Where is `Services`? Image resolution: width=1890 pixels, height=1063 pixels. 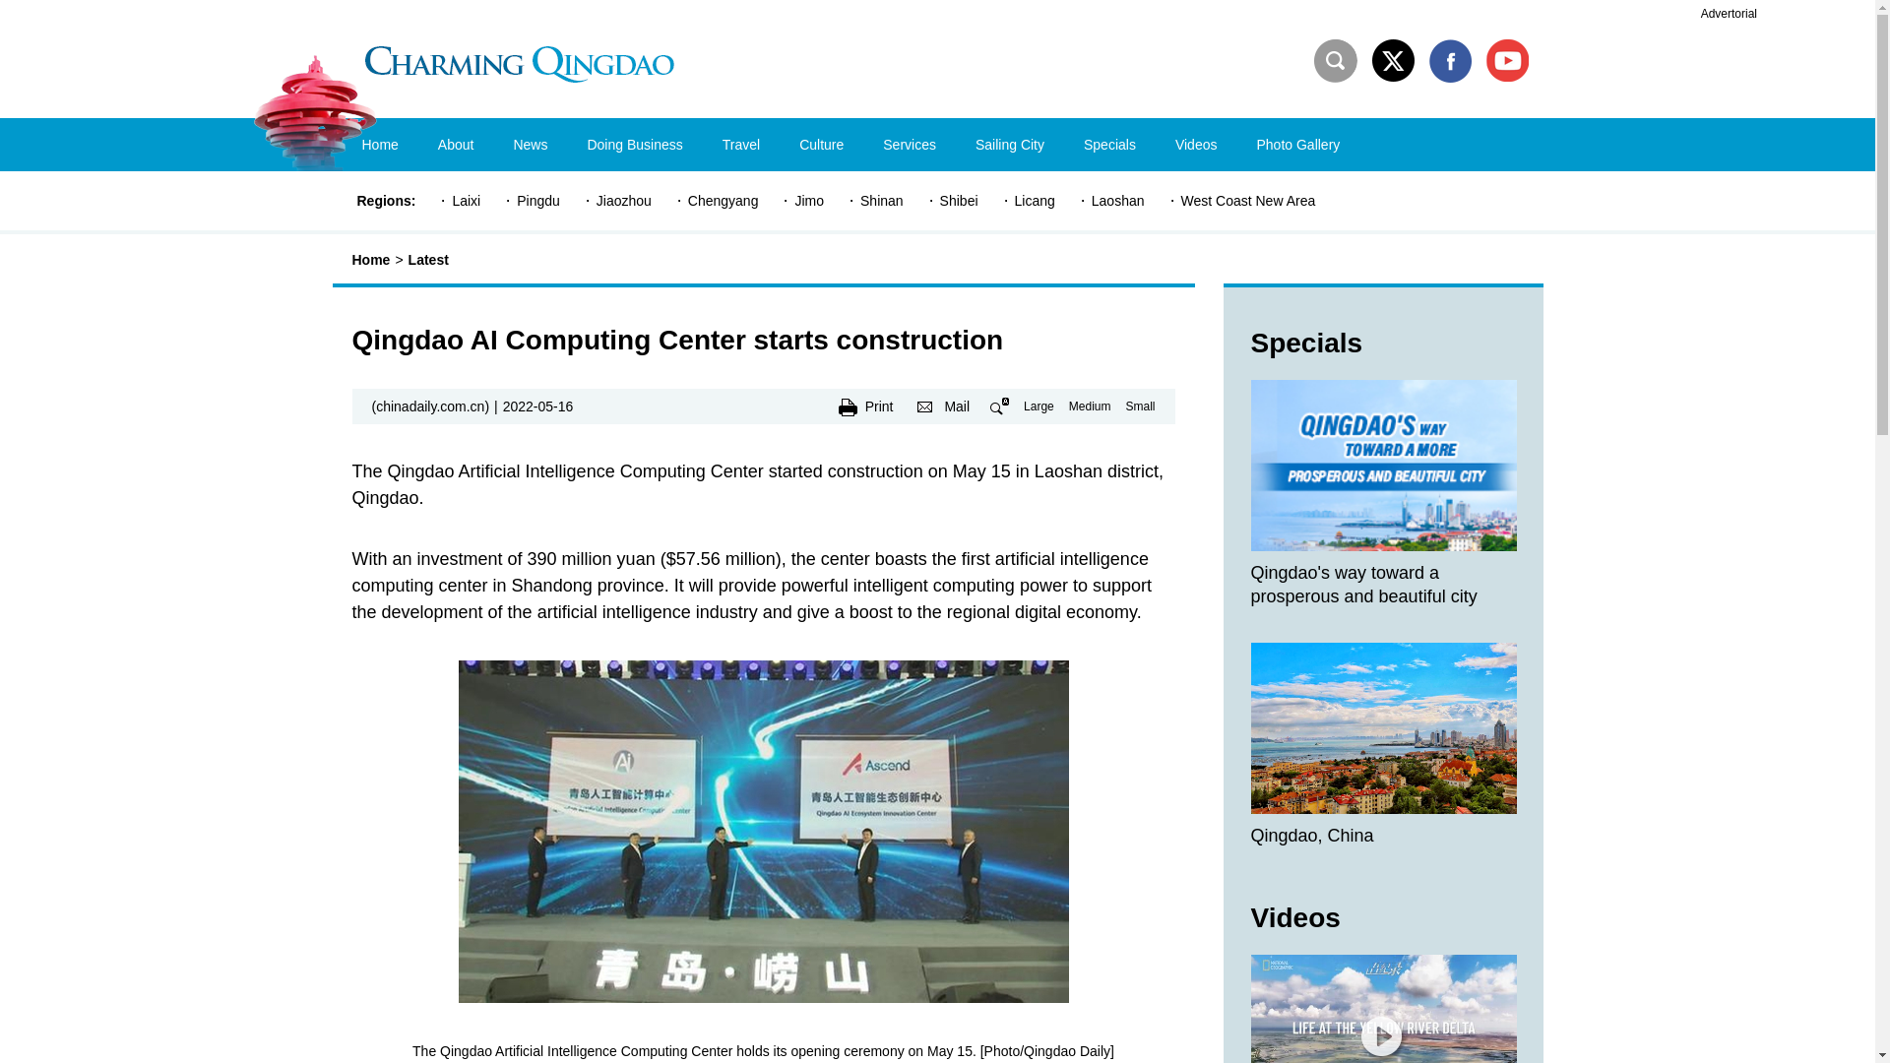 Services is located at coordinates (910, 144).